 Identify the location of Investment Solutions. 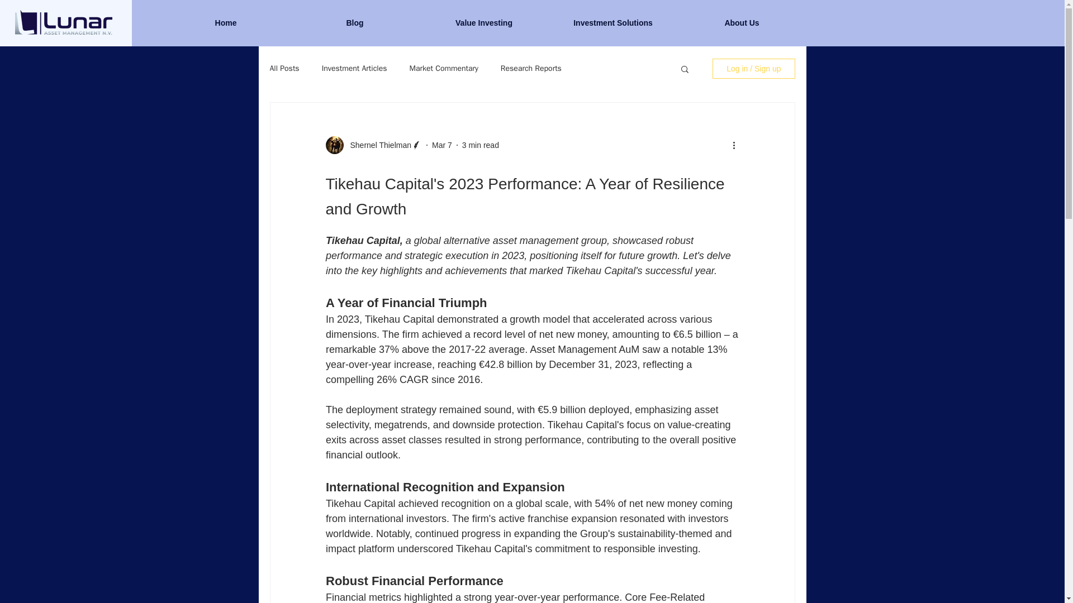
(613, 22).